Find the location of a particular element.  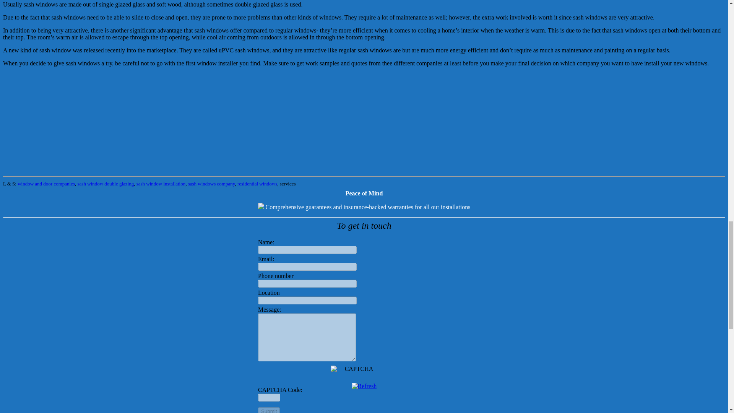

sash windows company is located at coordinates (211, 184).